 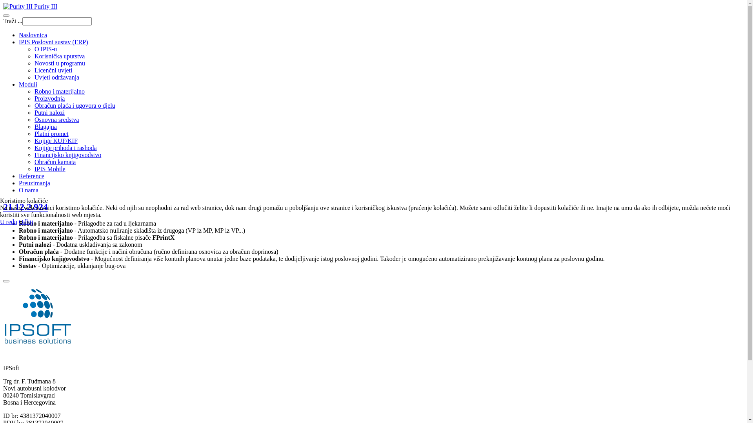 I want to click on 21.12.2.924, so click(x=25, y=207).